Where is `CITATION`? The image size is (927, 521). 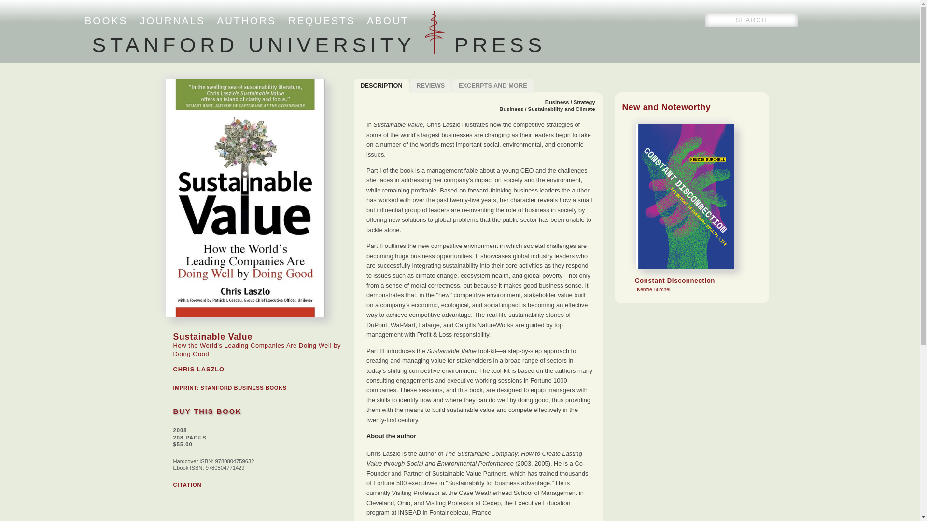
CITATION is located at coordinates (322, 20).